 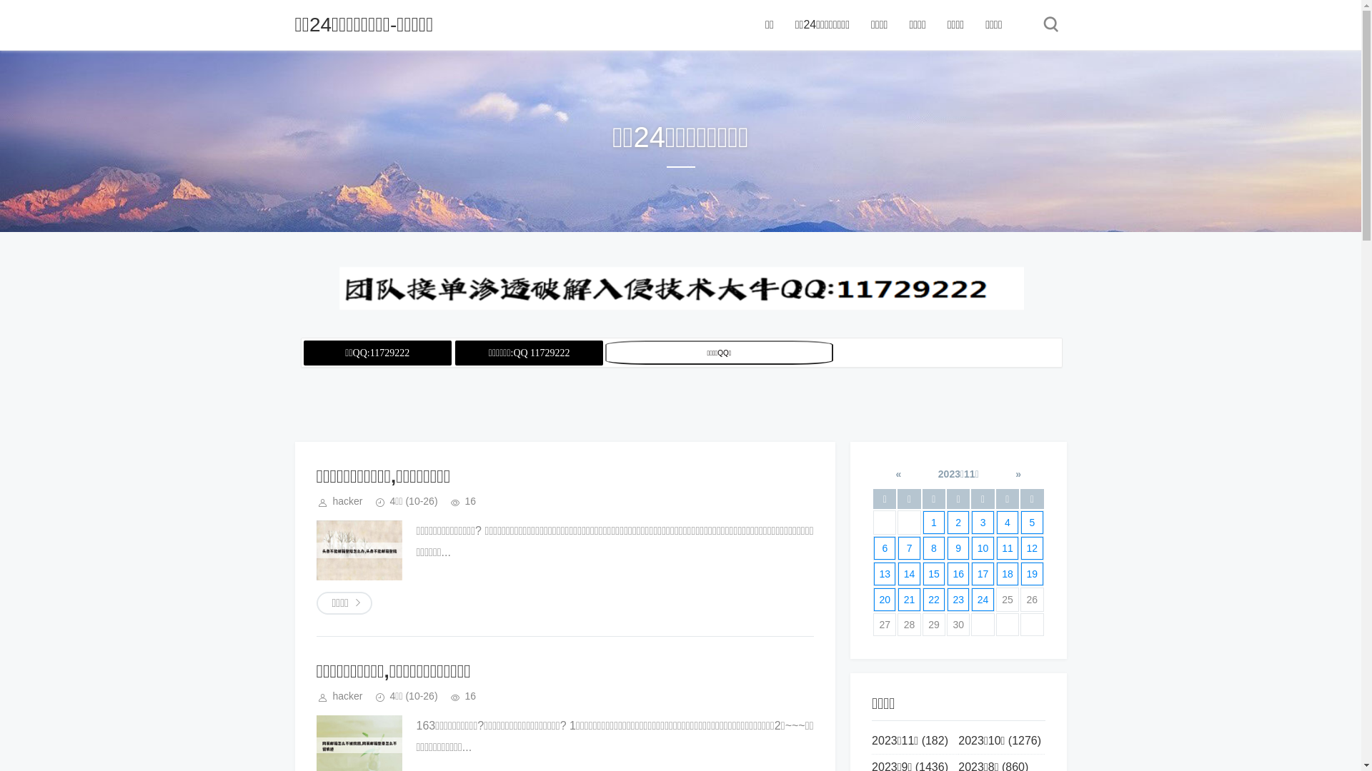 What do you see at coordinates (1008, 548) in the screenshot?
I see `11` at bounding box center [1008, 548].